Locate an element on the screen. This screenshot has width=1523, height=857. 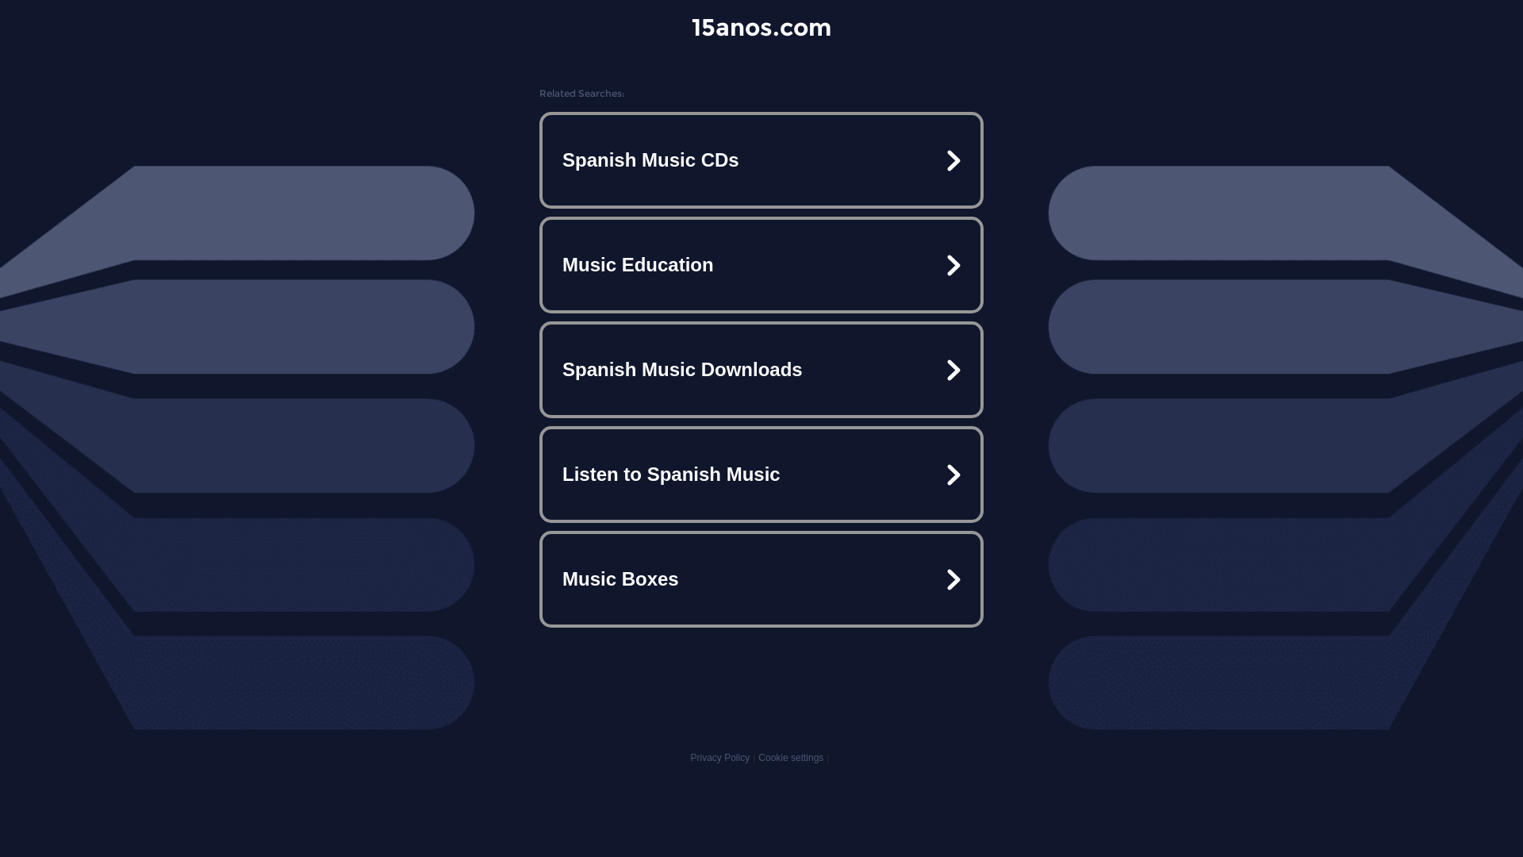
15anos.com is located at coordinates (761, 27).